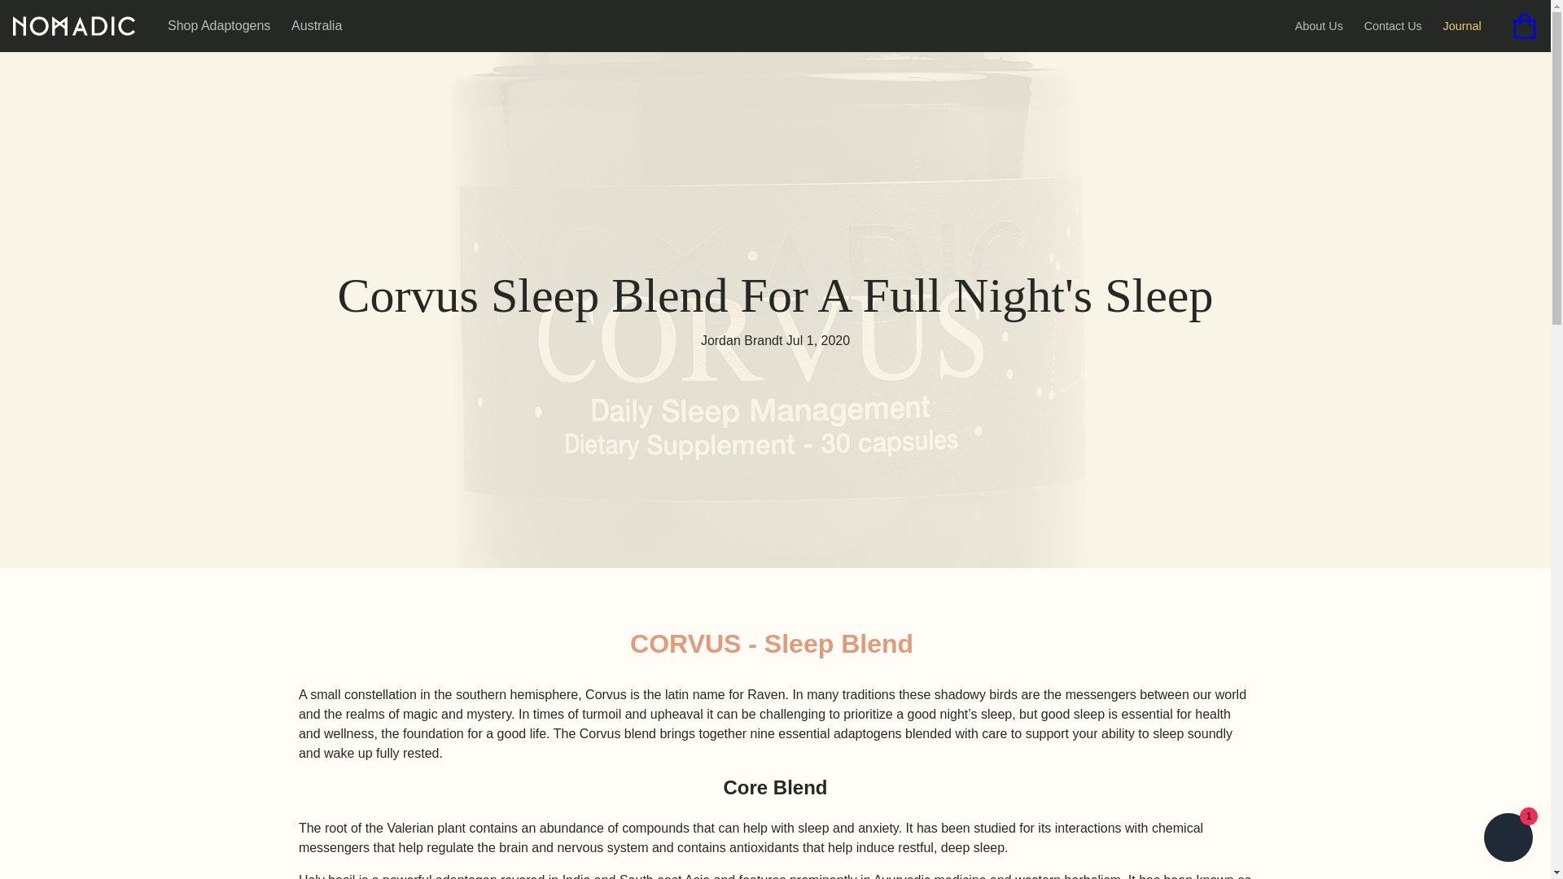 The image size is (1563, 879). What do you see at coordinates (1319, 25) in the screenshot?
I see `About Us` at bounding box center [1319, 25].